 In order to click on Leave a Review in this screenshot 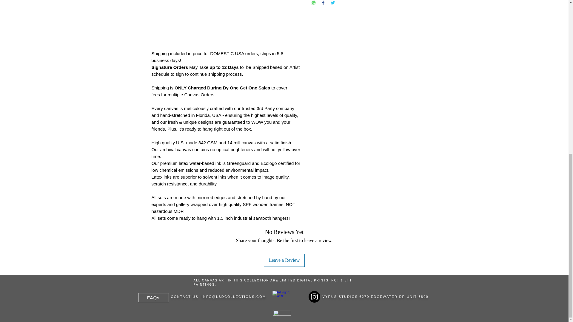, I will do `click(284, 260)`.